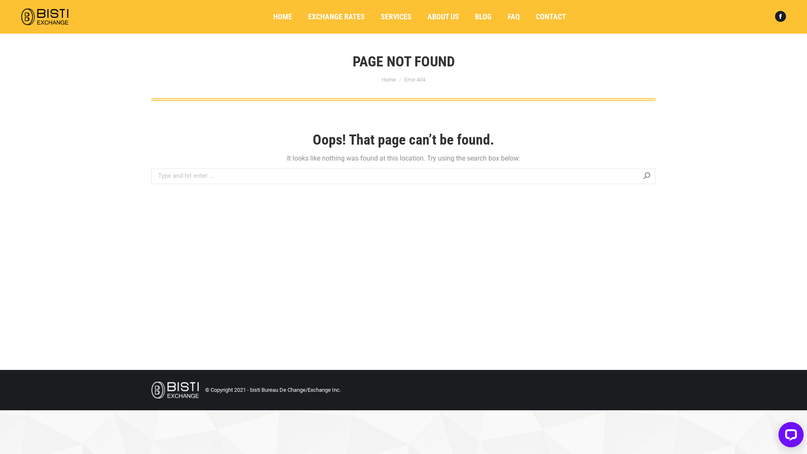  Describe the element at coordinates (483, 17) in the screenshot. I see `BLOG` at that location.